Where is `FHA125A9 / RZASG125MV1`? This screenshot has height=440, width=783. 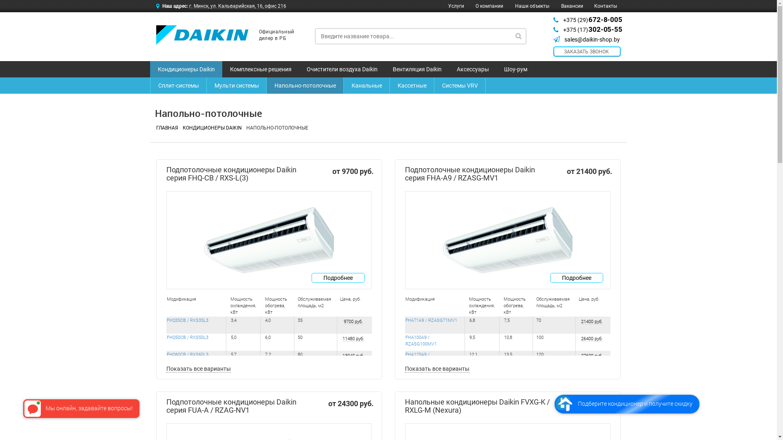 FHA125A9 / RZASG125MV1 is located at coordinates (421, 358).